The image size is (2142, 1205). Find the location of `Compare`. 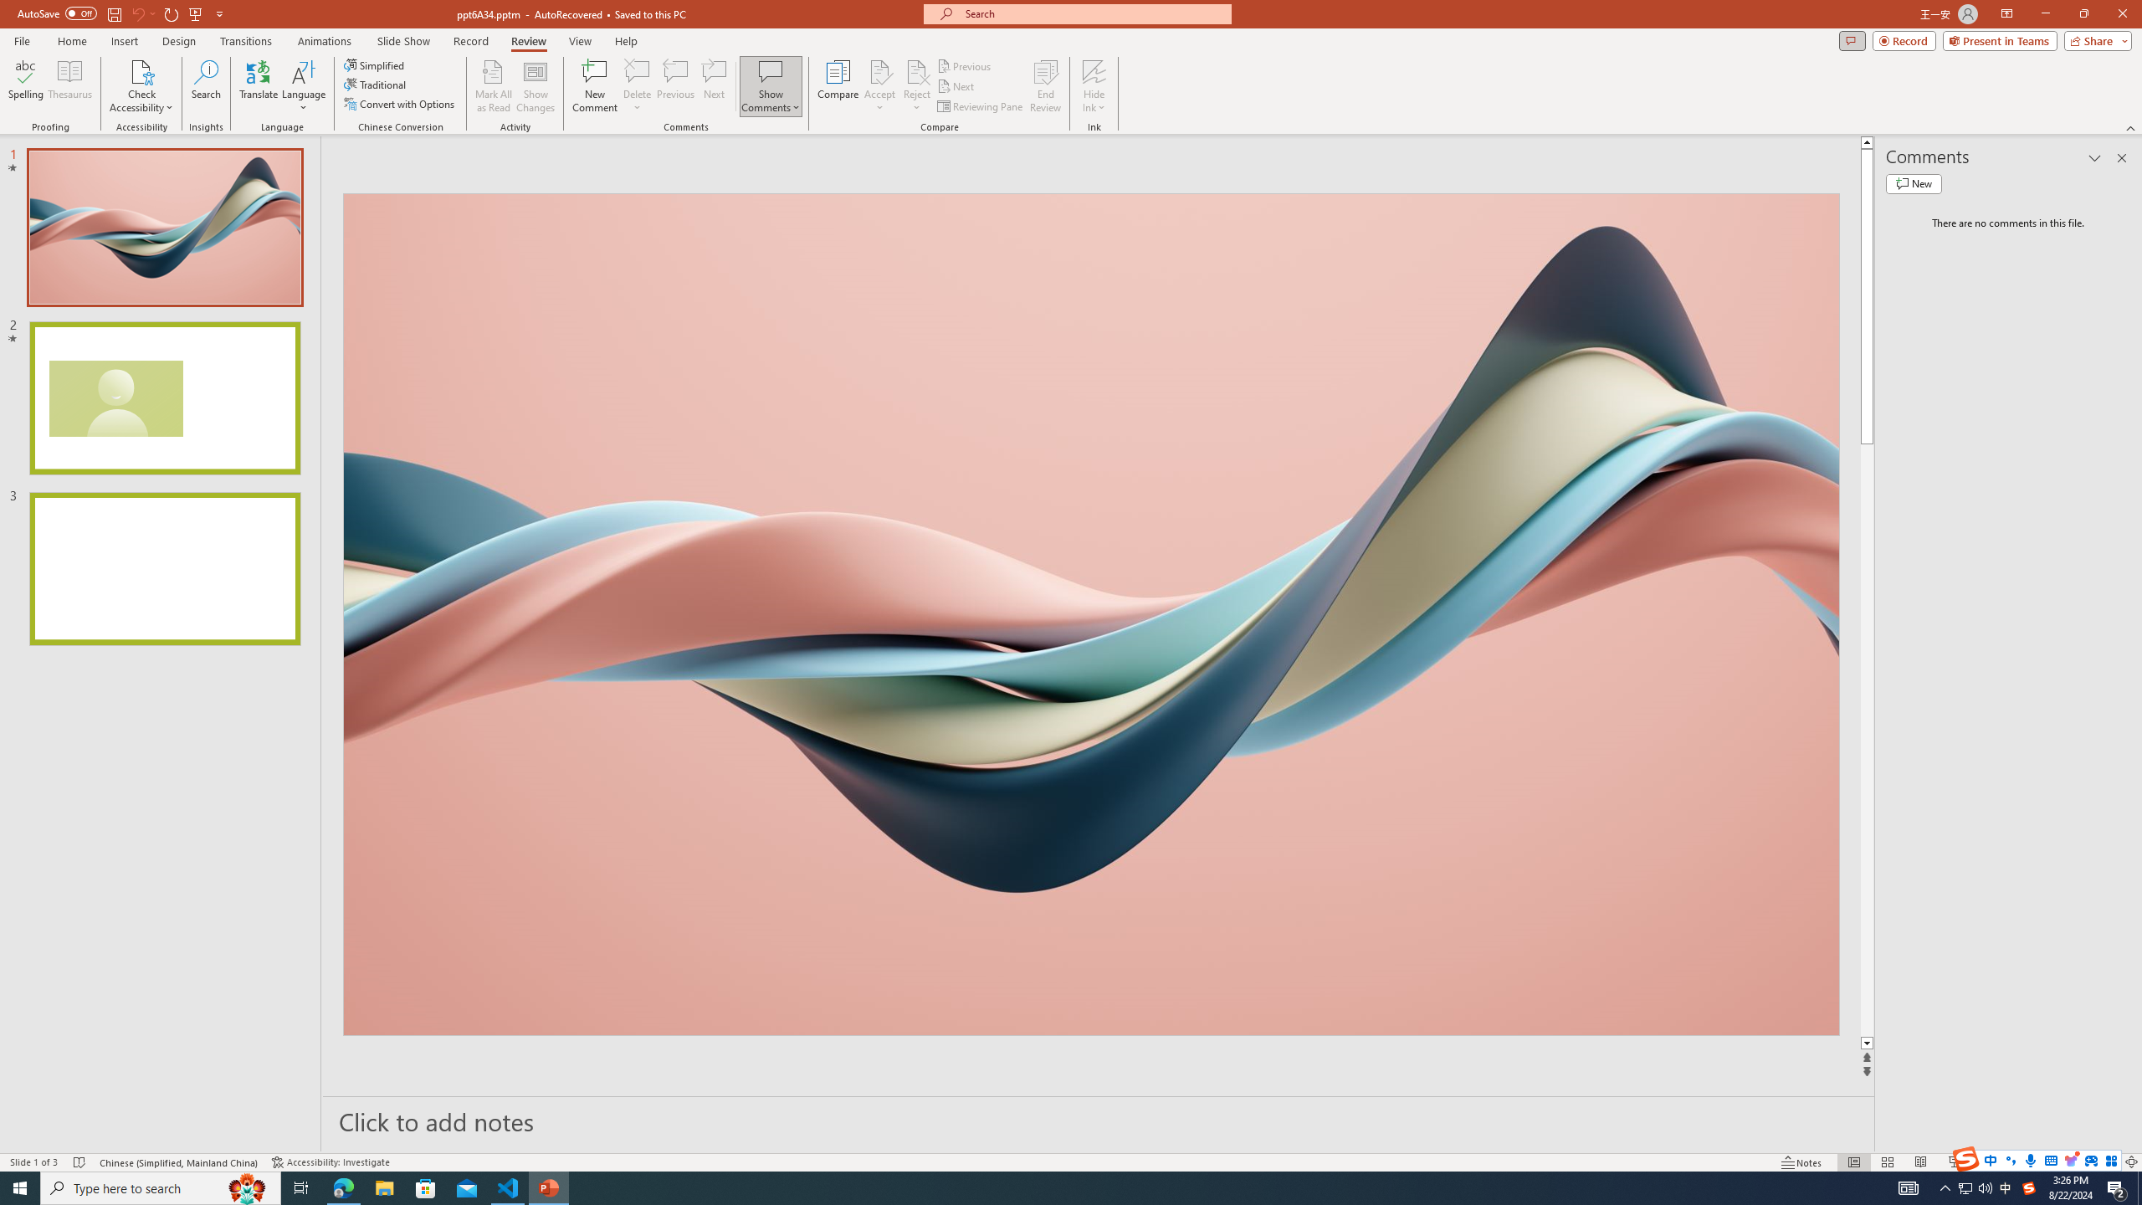

Compare is located at coordinates (838, 86).